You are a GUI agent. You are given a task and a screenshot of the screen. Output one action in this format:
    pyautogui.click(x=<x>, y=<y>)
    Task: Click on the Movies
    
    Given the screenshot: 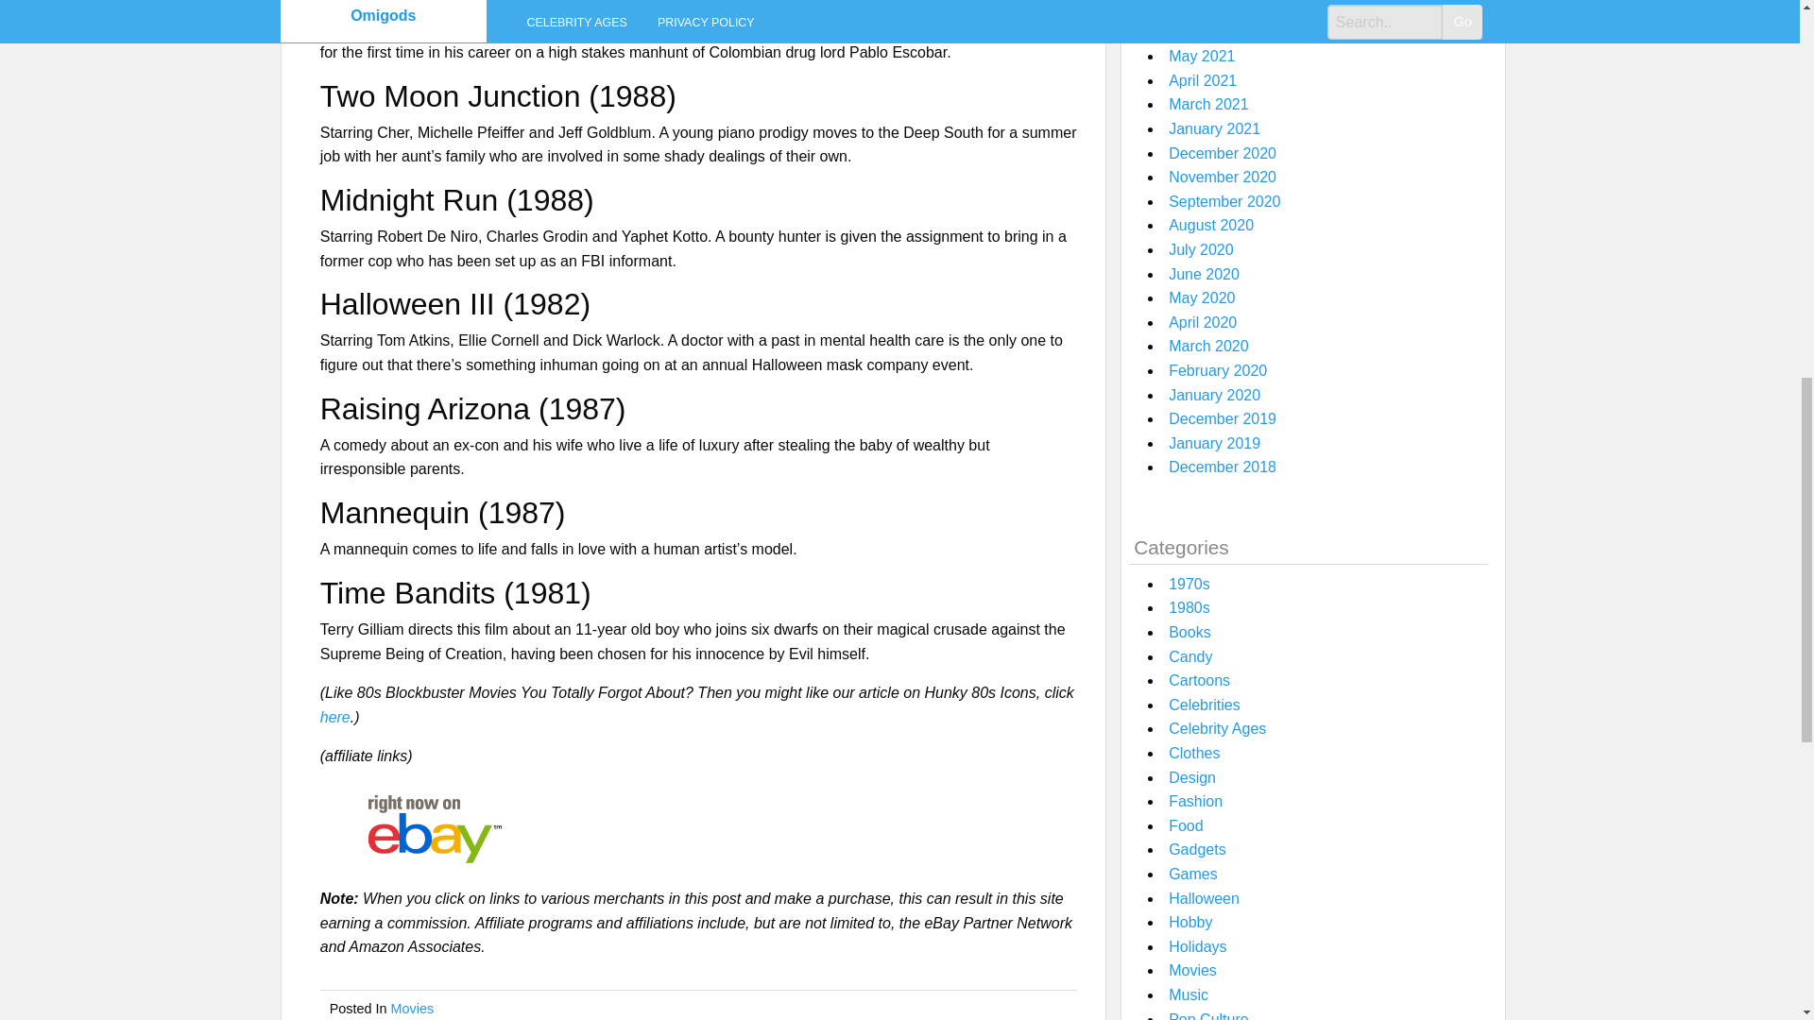 What is the action you would take?
    pyautogui.click(x=413, y=1008)
    